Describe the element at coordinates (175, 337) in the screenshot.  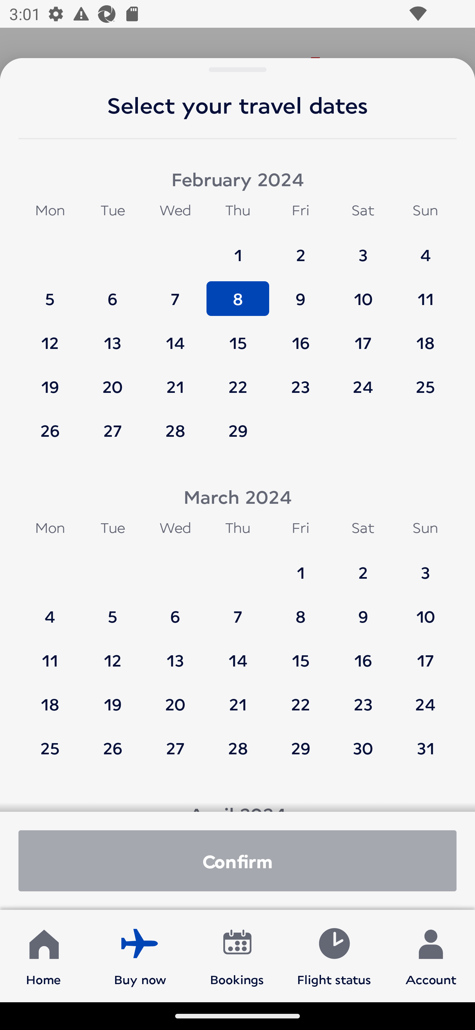
I see `14` at that location.